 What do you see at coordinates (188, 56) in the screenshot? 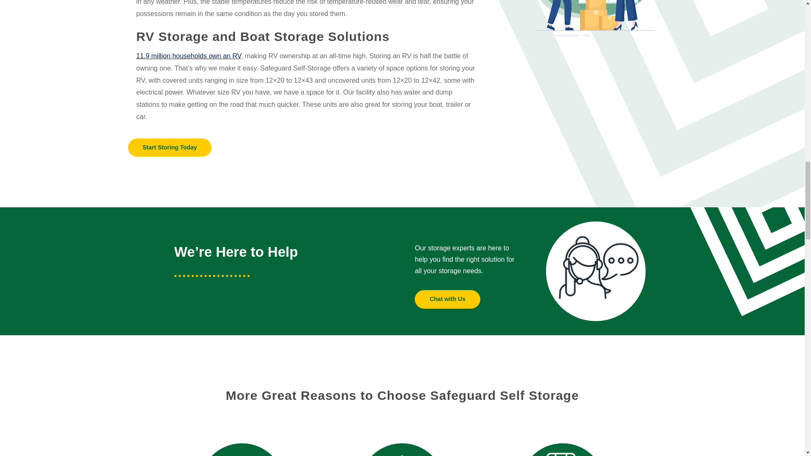
I see `11.9 million households own an RV` at bounding box center [188, 56].